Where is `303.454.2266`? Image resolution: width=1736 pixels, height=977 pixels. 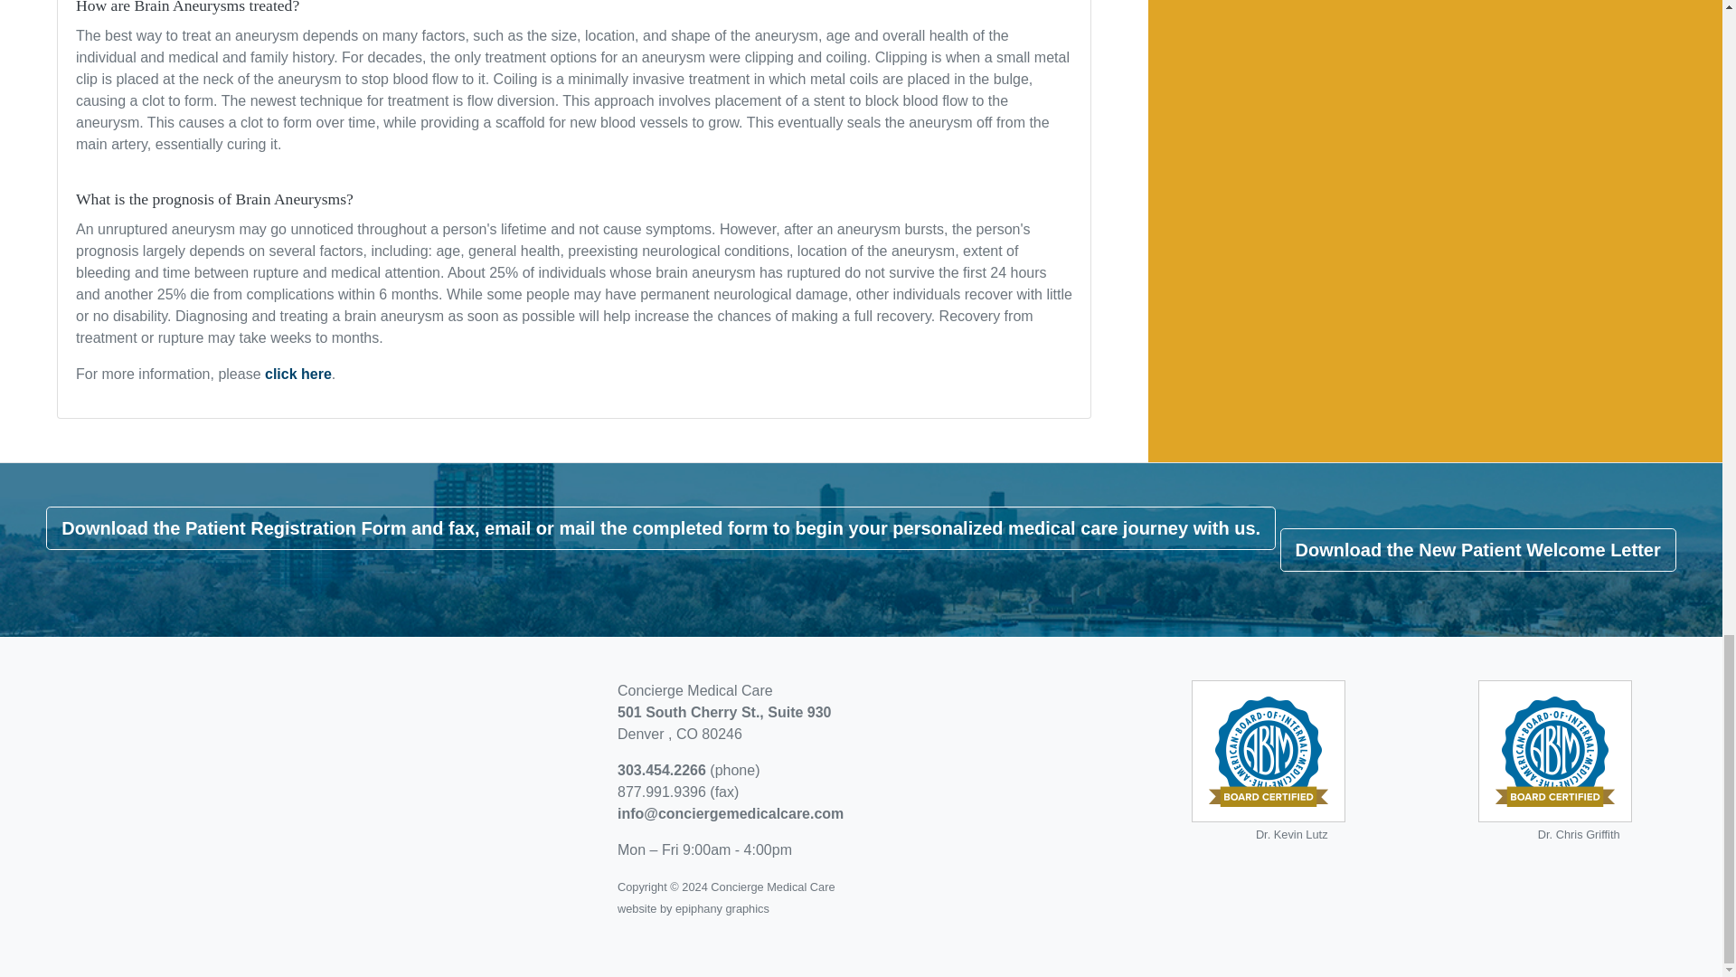 303.454.2266 is located at coordinates (664, 770).